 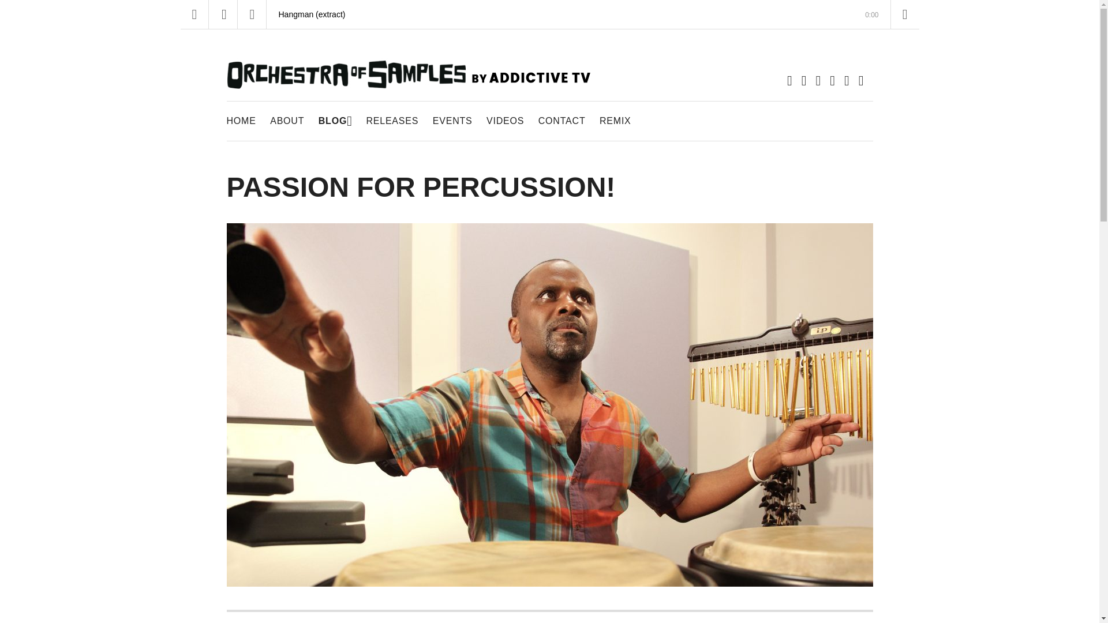 I want to click on ABOUT, so click(x=287, y=121).